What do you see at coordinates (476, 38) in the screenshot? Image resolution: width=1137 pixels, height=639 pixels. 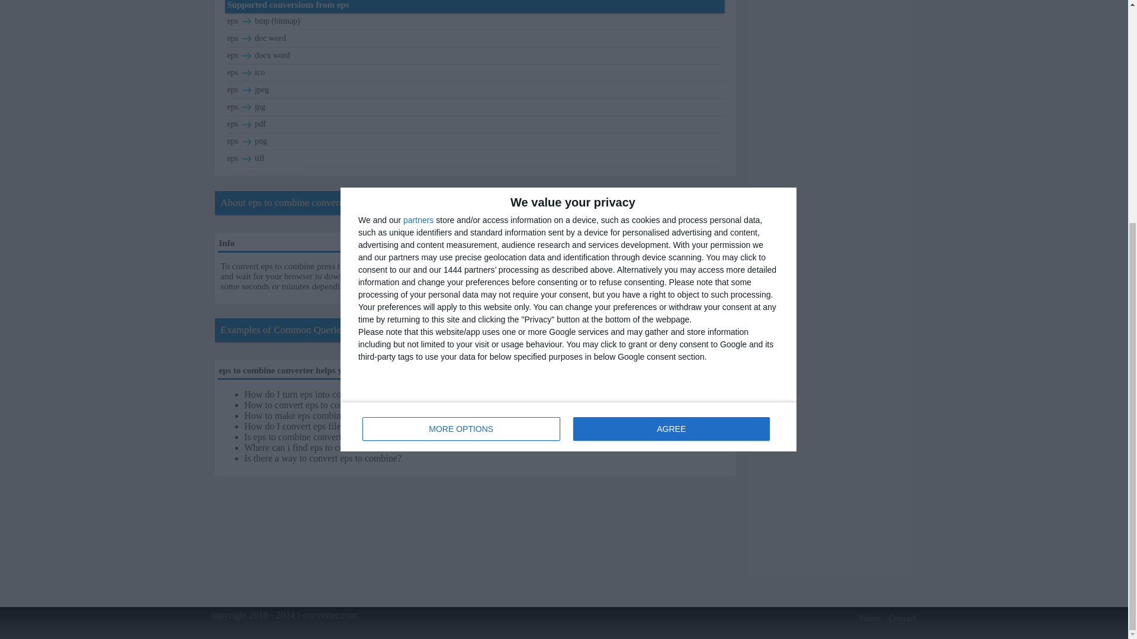 I see `eps doc word` at bounding box center [476, 38].